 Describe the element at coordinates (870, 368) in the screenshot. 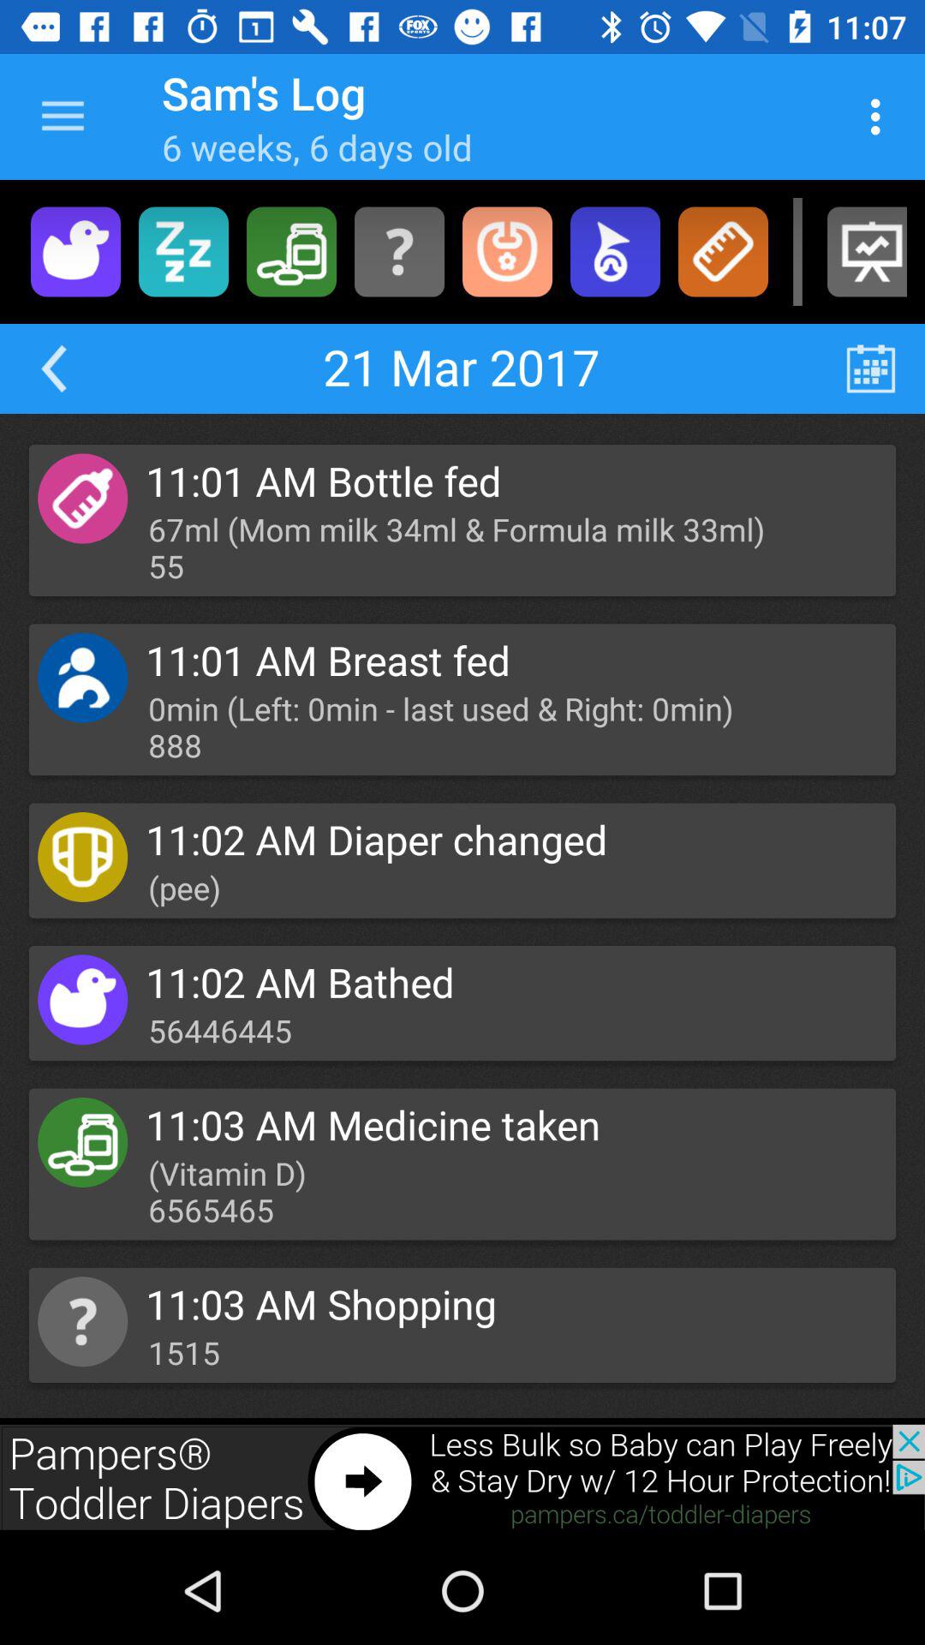

I see `open calendar` at that location.